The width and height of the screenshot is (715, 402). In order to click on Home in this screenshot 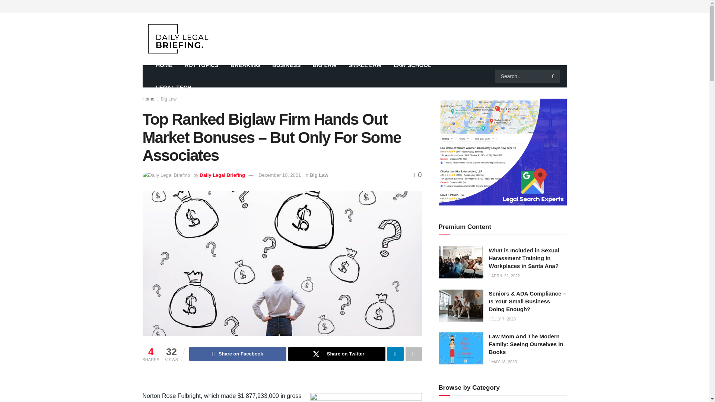, I will do `click(148, 99)`.